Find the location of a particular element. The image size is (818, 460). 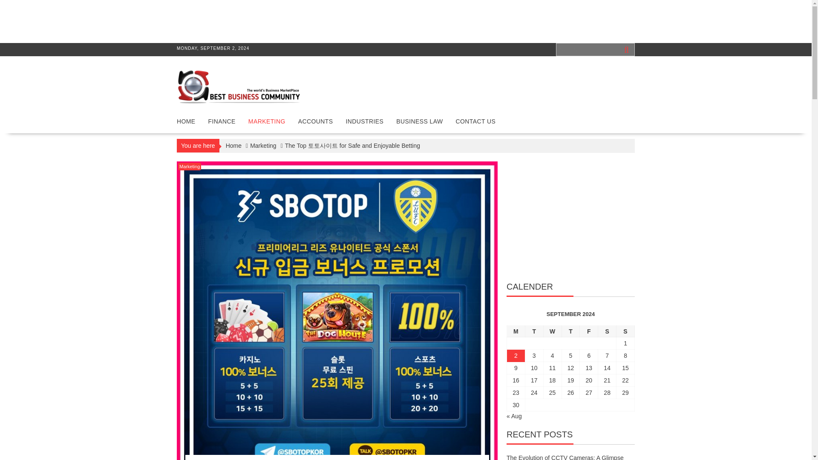

FINANCE is located at coordinates (222, 121).